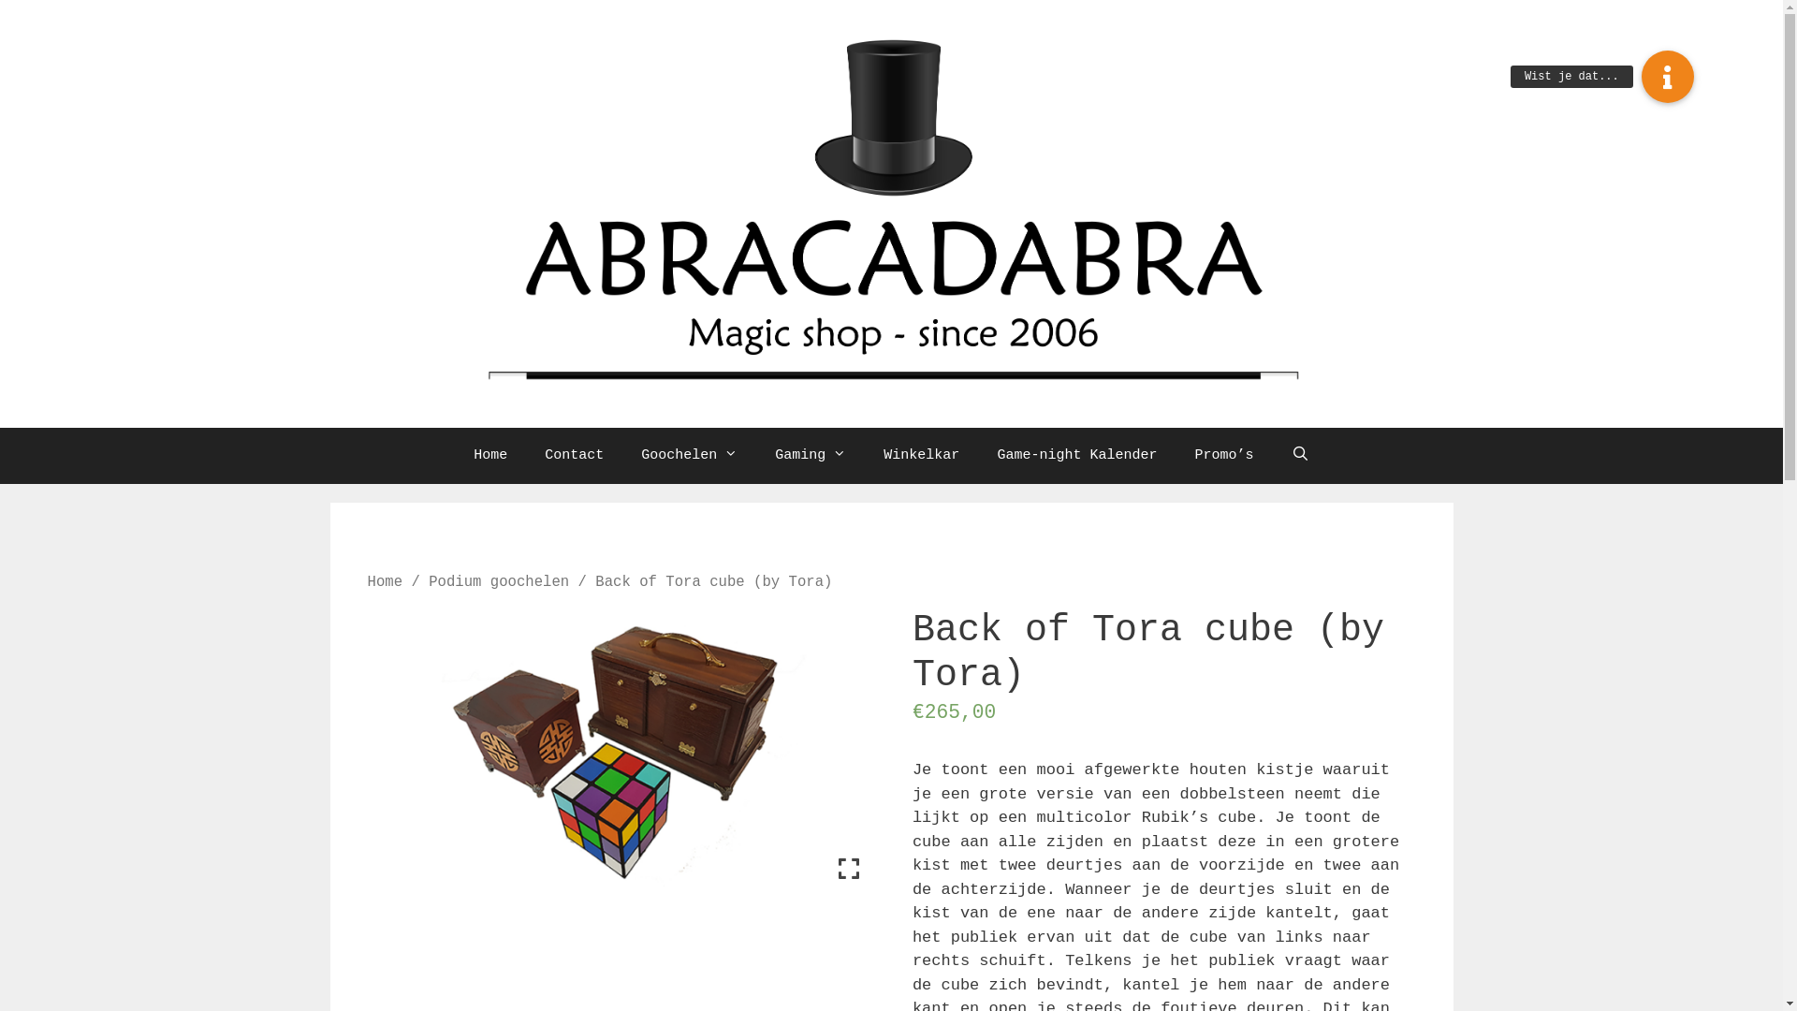 The height and width of the screenshot is (1011, 1797). I want to click on Home, so click(490, 456).